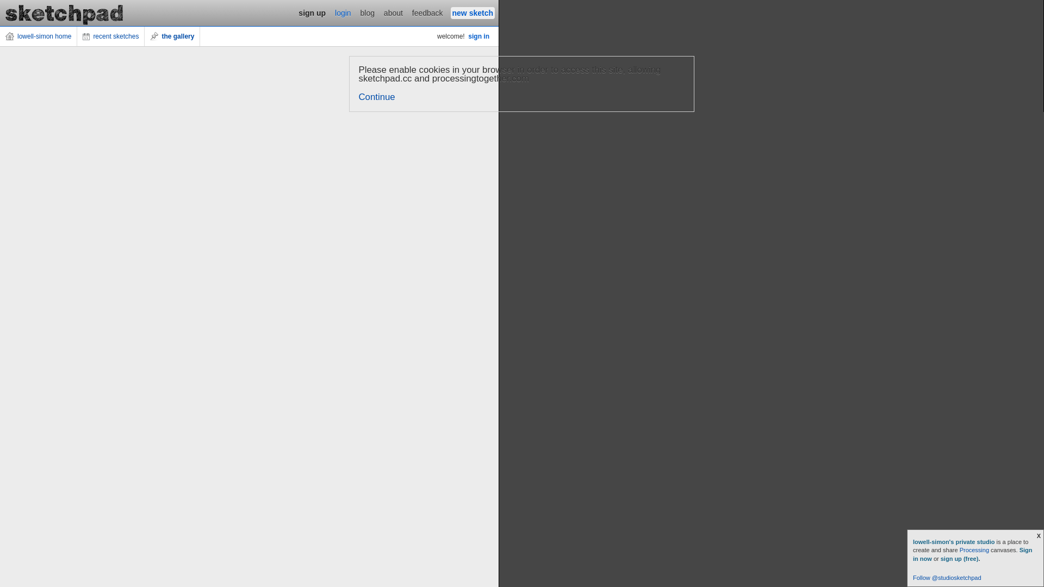 This screenshot has height=587, width=1044. What do you see at coordinates (974, 550) in the screenshot?
I see `Processing` at bounding box center [974, 550].